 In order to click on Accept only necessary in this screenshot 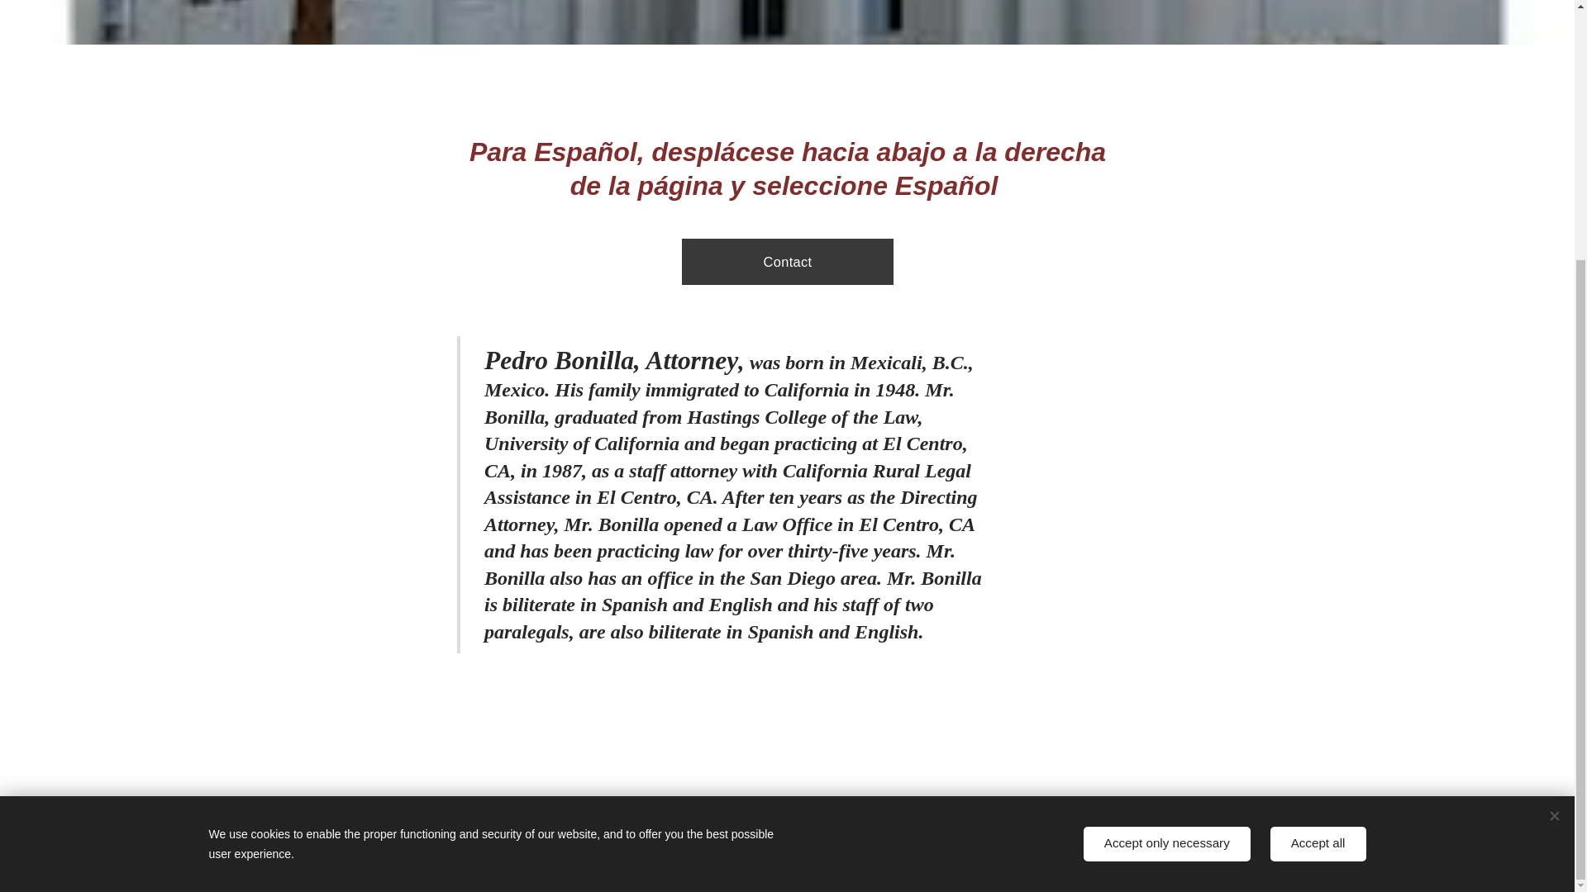, I will do `click(1167, 486)`.